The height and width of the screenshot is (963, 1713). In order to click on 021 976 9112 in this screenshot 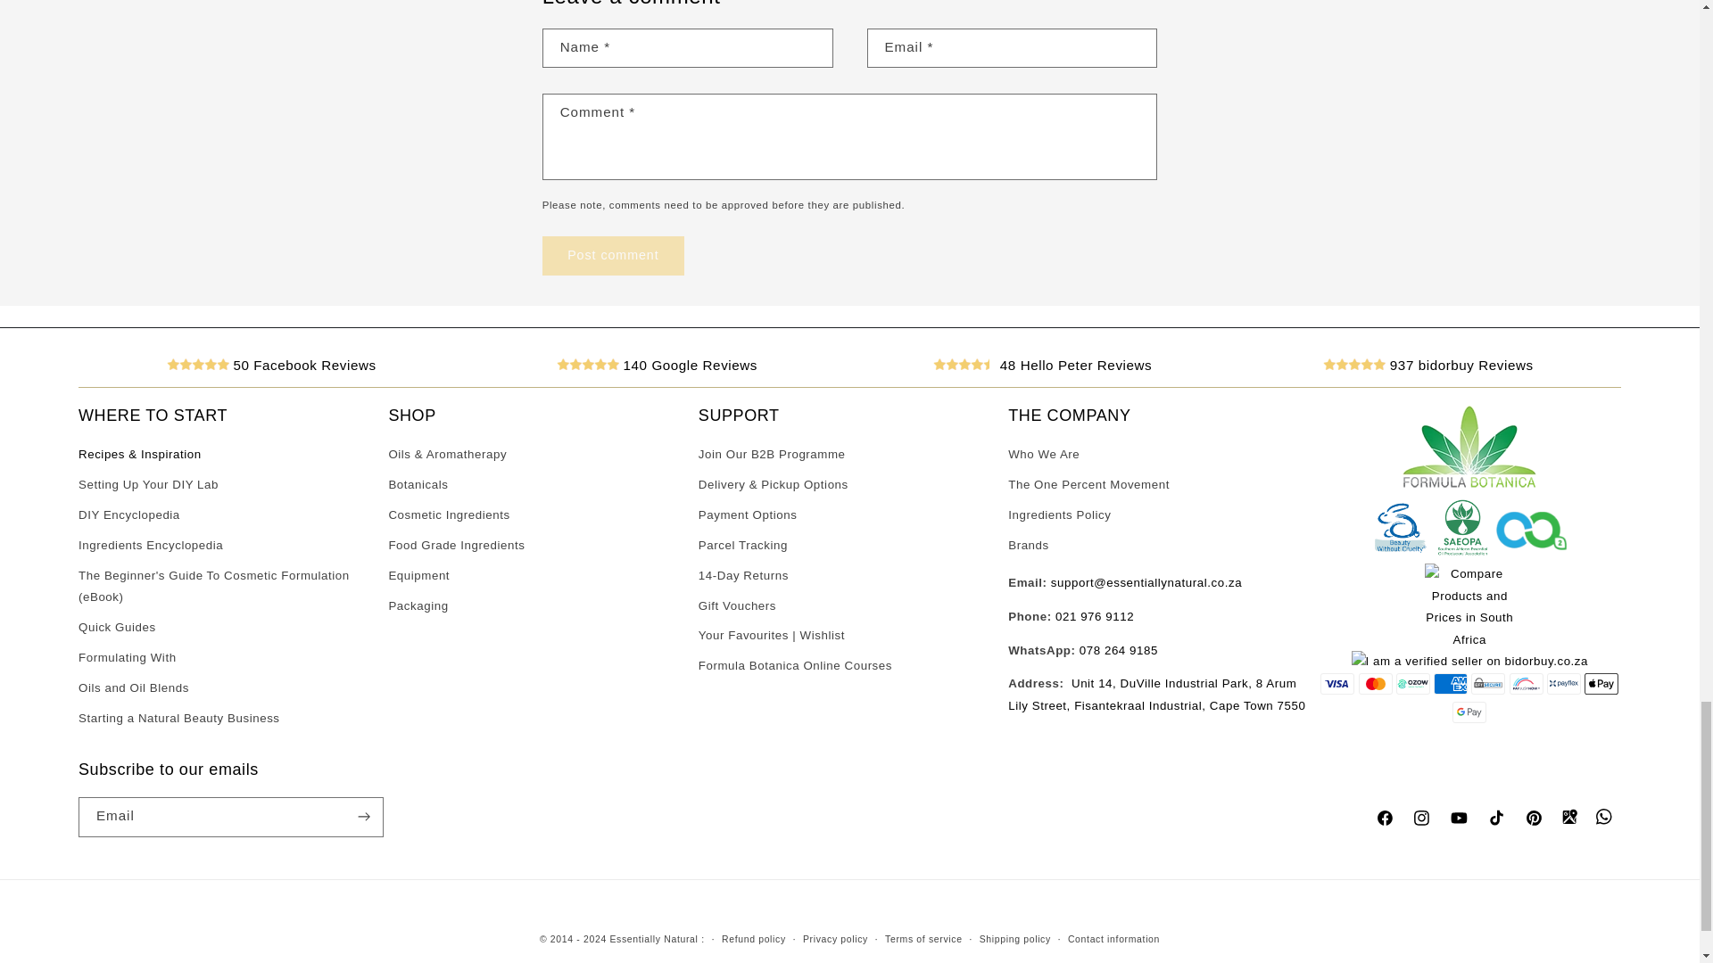, I will do `click(1094, 615)`.